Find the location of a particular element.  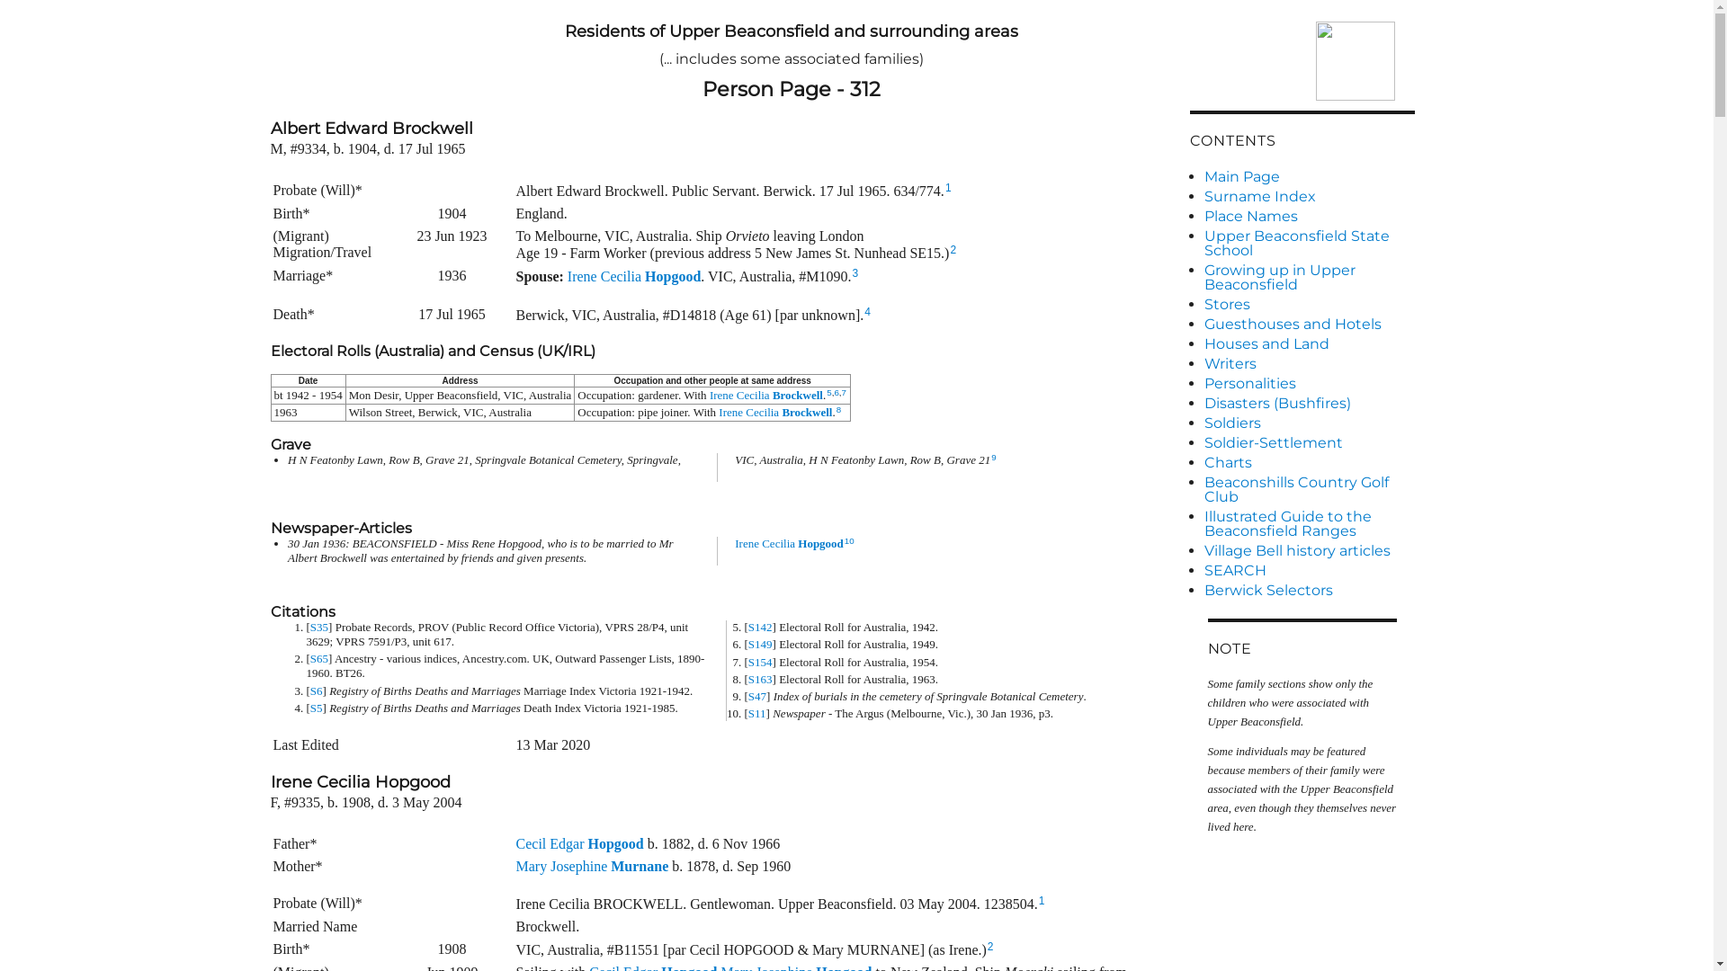

Beaconshills Country Golf Club is located at coordinates (1309, 490).